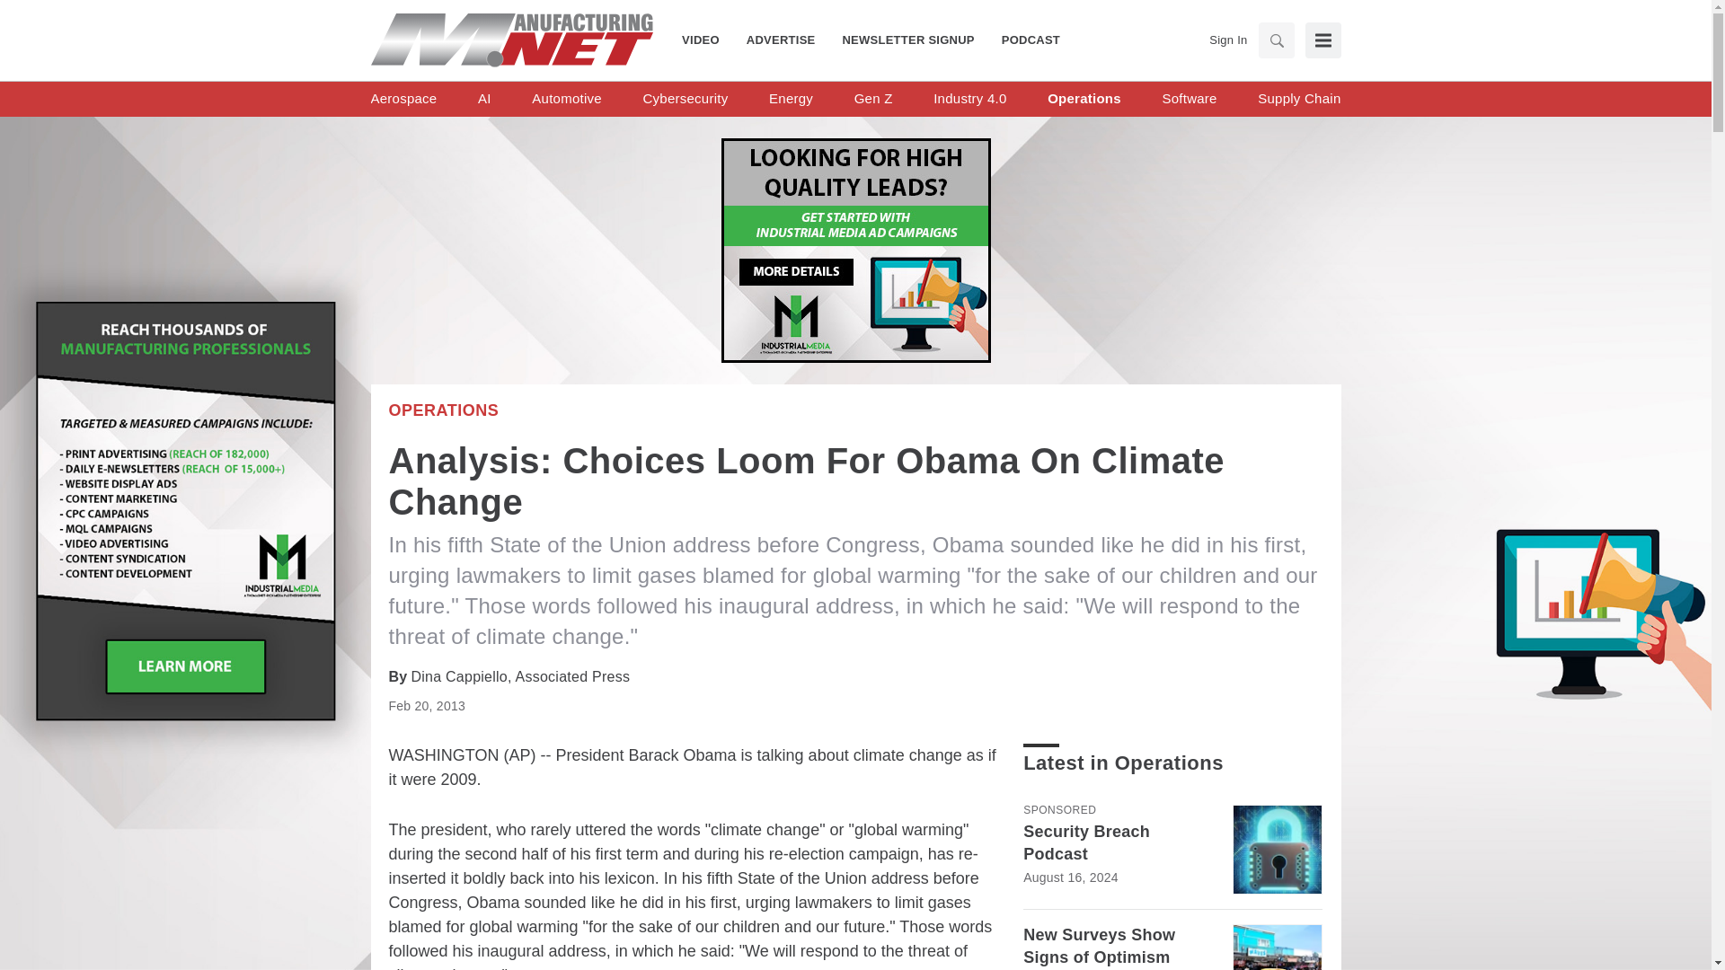  Describe the element at coordinates (707, 40) in the screenshot. I see `VIDEO` at that location.